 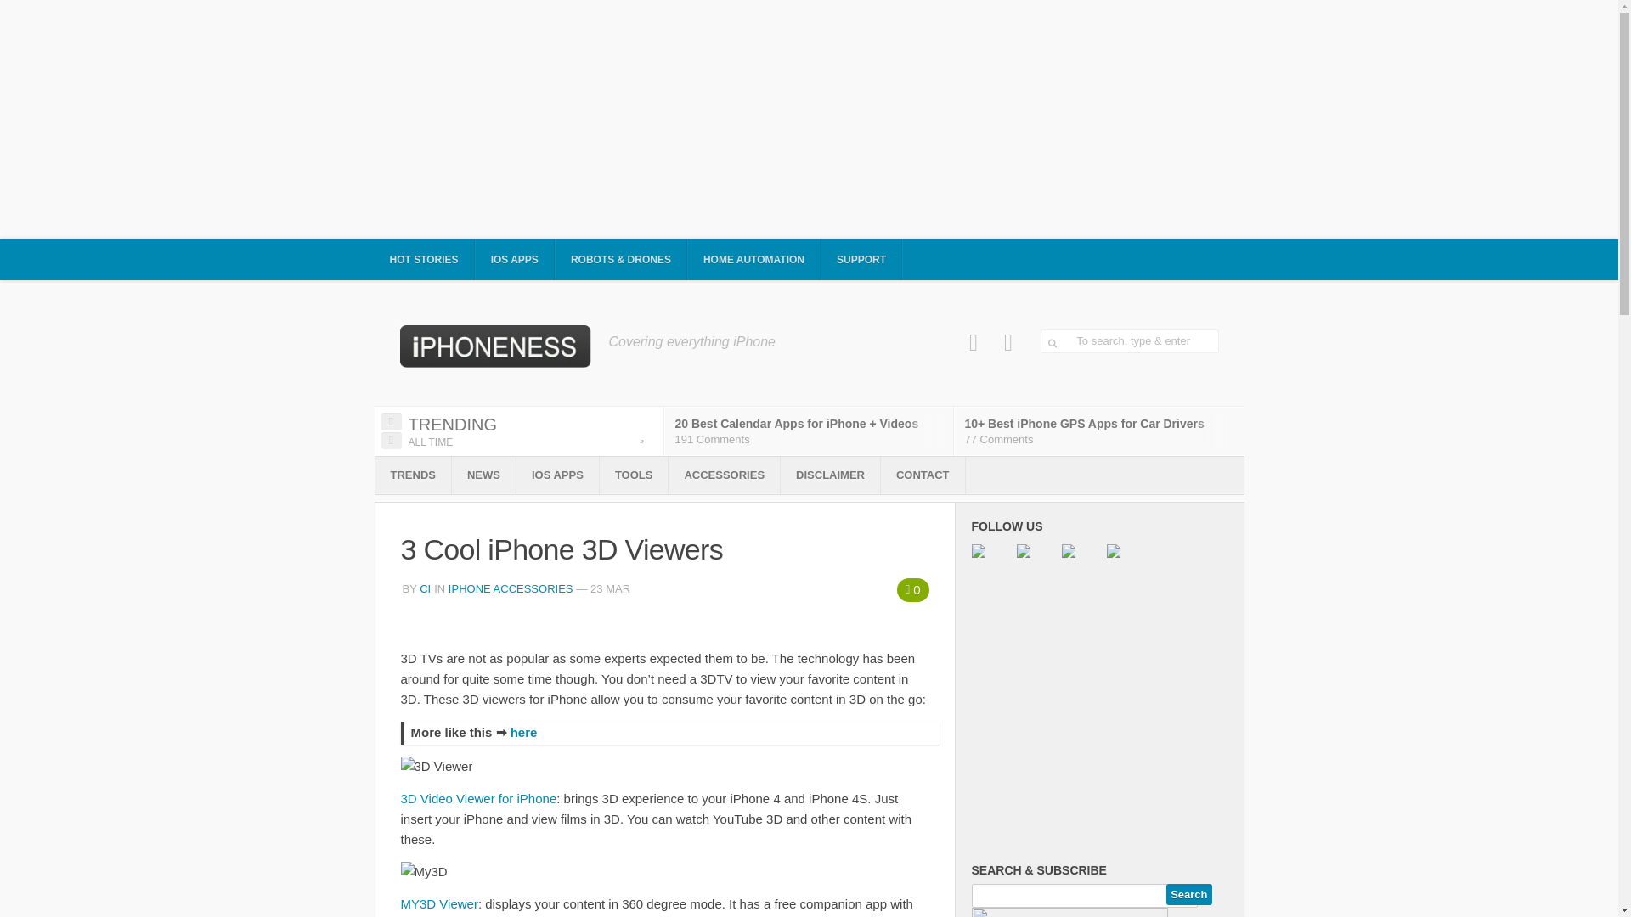 I want to click on Pinterest, so click(x=1008, y=342).